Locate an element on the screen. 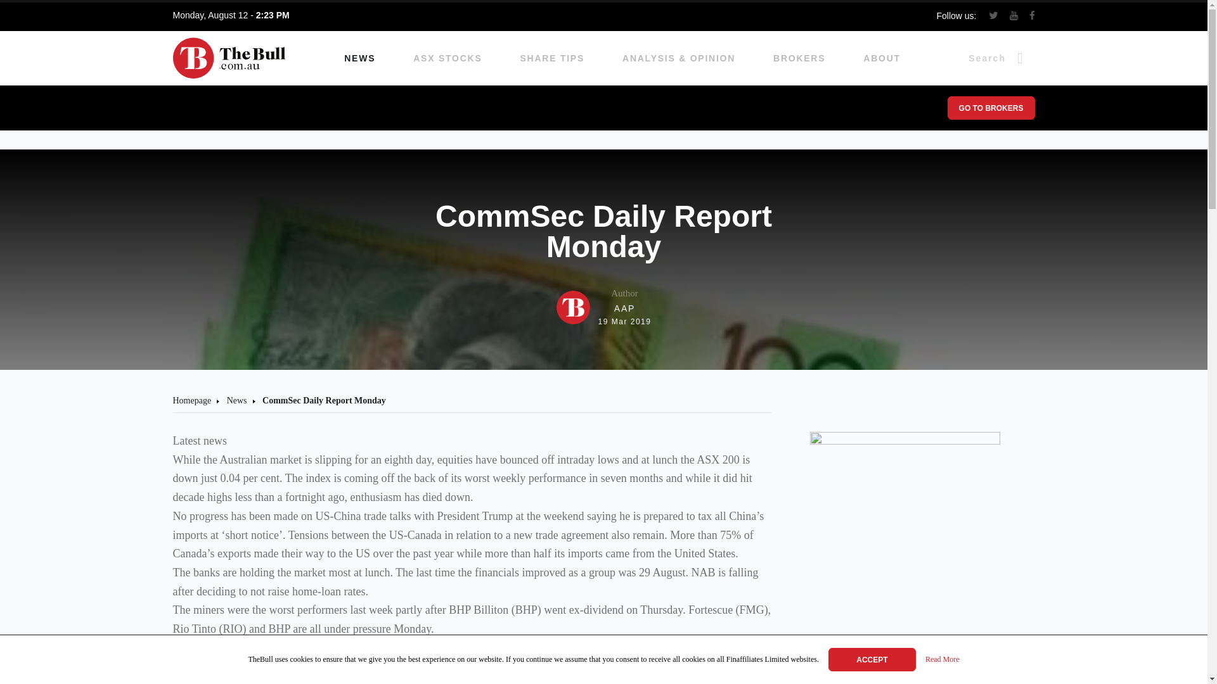 This screenshot has height=684, width=1217. ABOUT is located at coordinates (881, 58).